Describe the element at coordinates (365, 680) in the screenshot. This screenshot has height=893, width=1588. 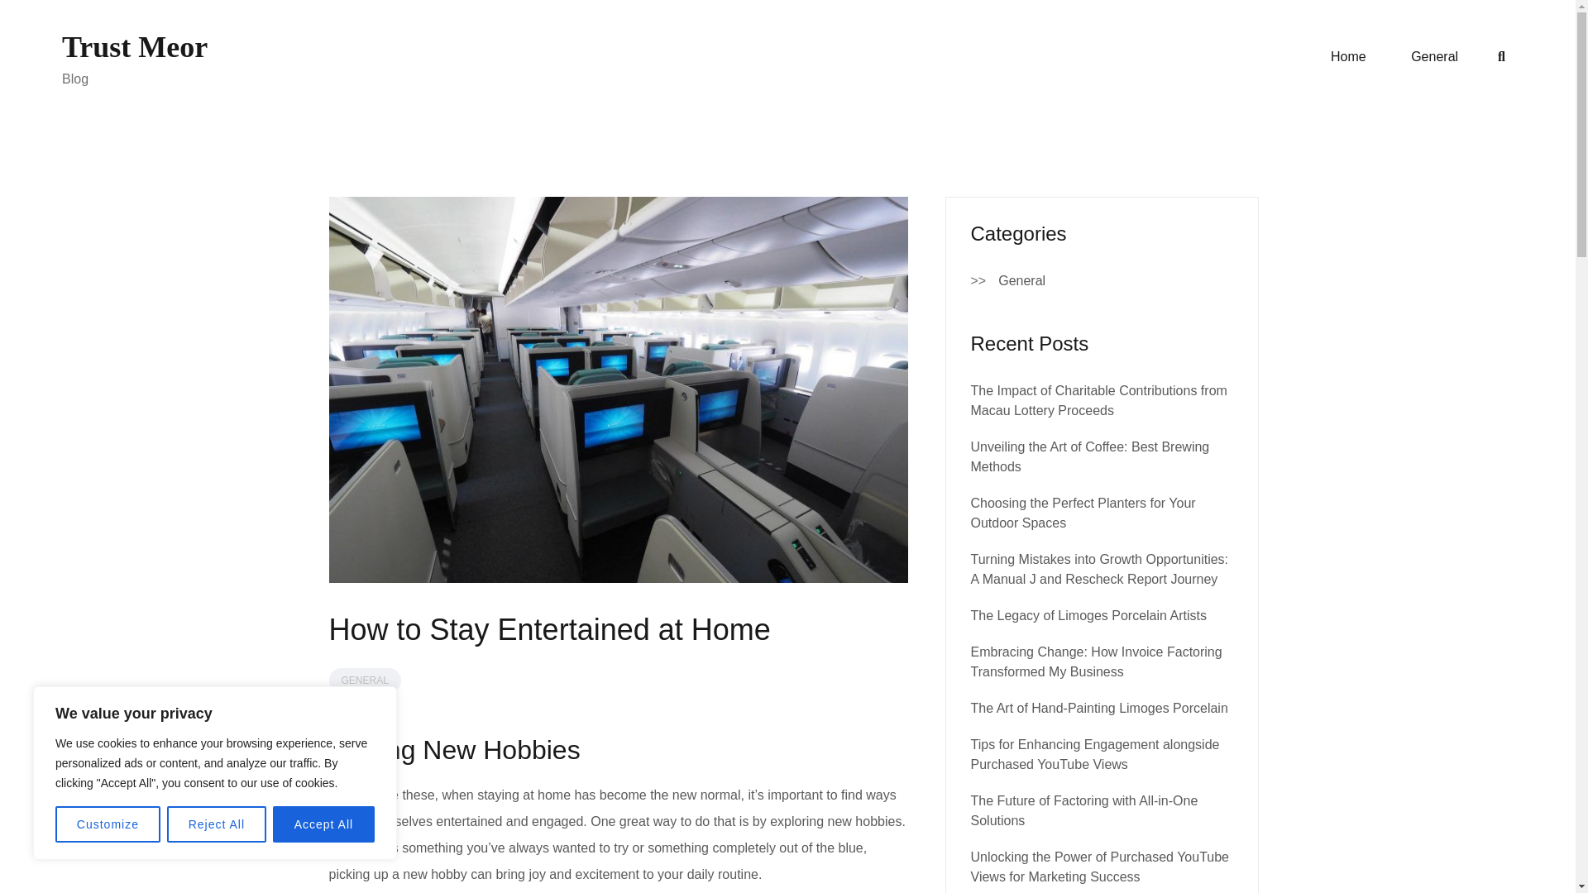
I see `GENERAL` at that location.